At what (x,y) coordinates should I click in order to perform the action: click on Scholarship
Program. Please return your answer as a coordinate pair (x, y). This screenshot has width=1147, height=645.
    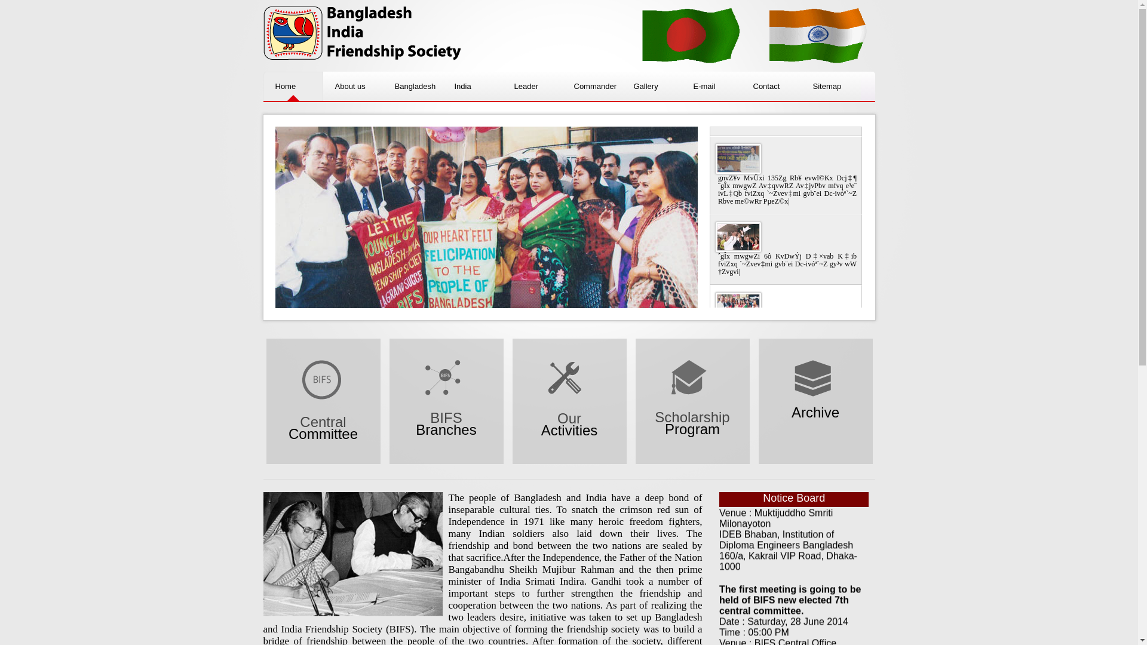
    Looking at the image, I should click on (693, 412).